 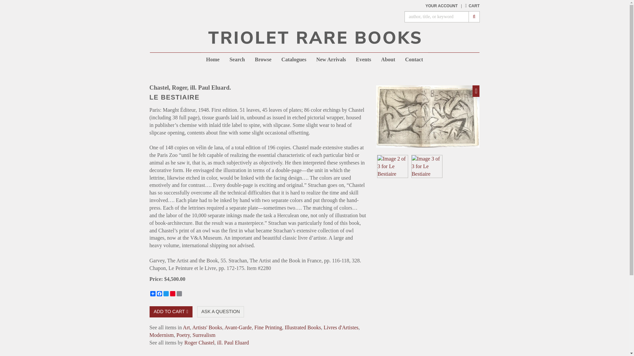 What do you see at coordinates (427, 166) in the screenshot?
I see `Le Bestiaire` at bounding box center [427, 166].